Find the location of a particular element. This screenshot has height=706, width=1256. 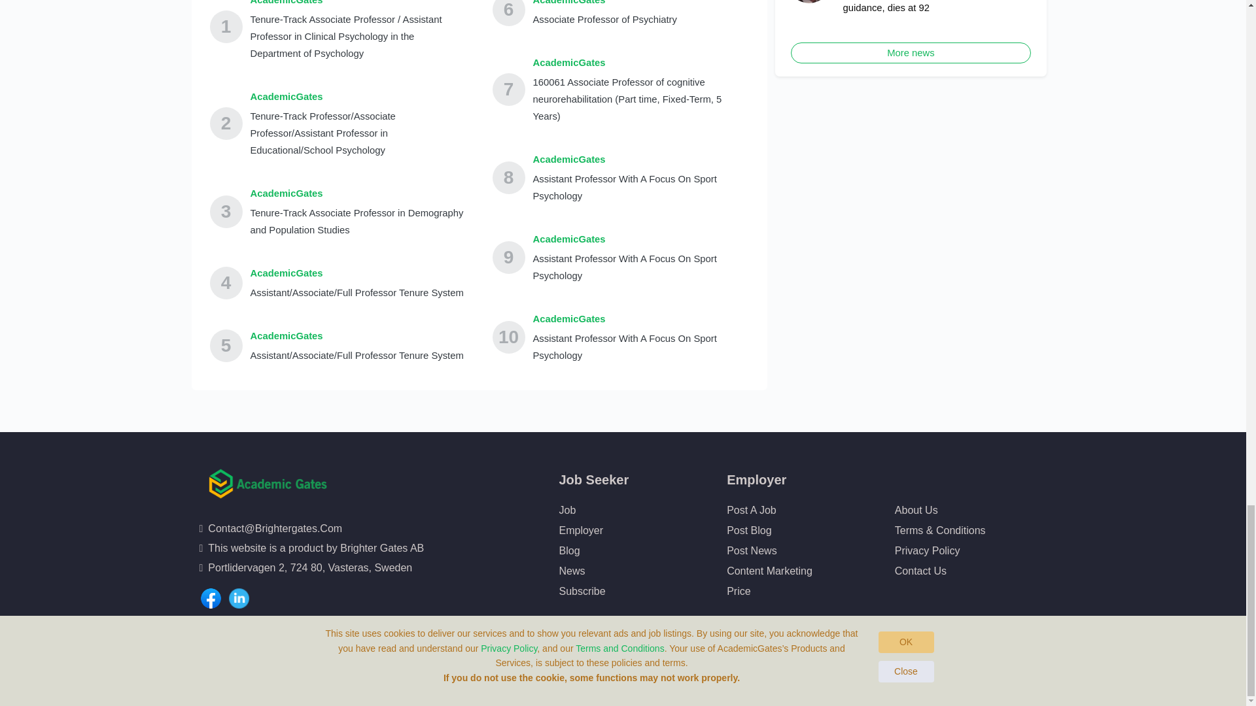

AcademicGates is located at coordinates (358, 193).